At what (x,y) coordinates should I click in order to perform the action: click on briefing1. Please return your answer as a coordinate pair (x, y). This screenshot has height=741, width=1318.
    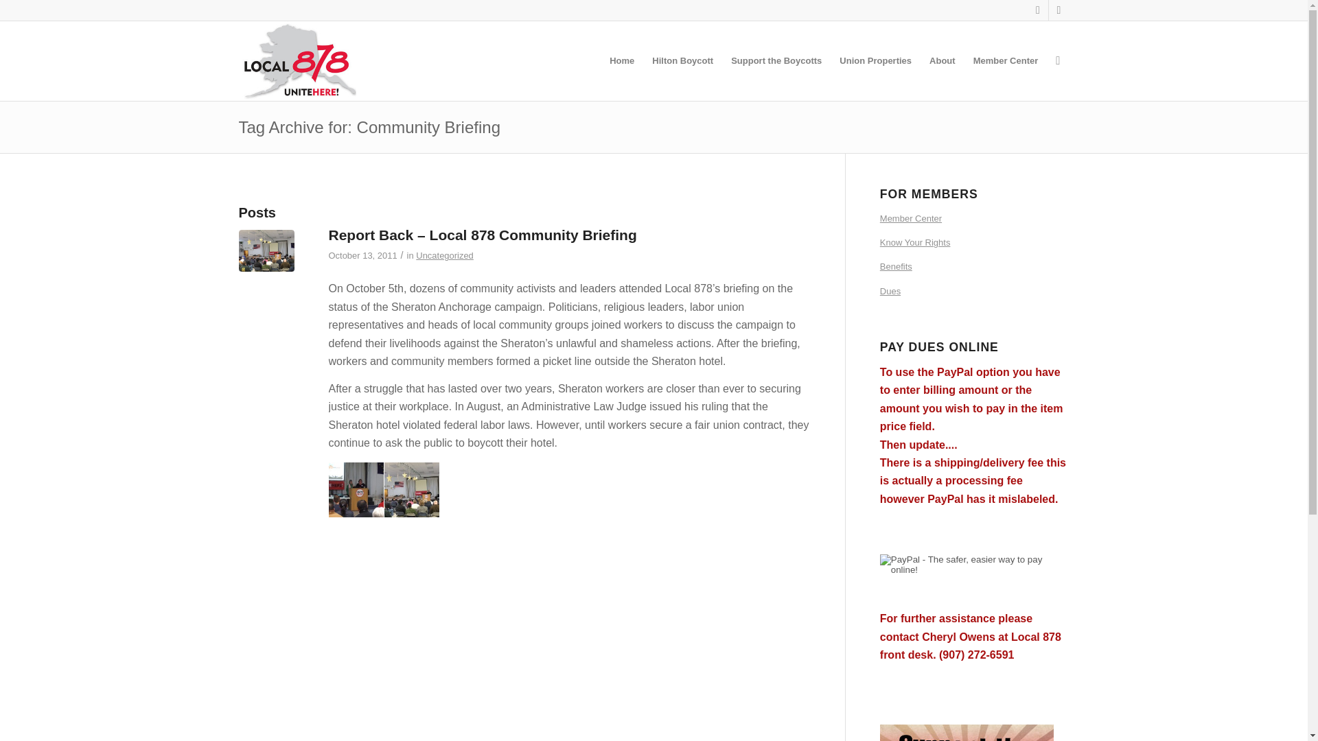
    Looking at the image, I should click on (266, 257).